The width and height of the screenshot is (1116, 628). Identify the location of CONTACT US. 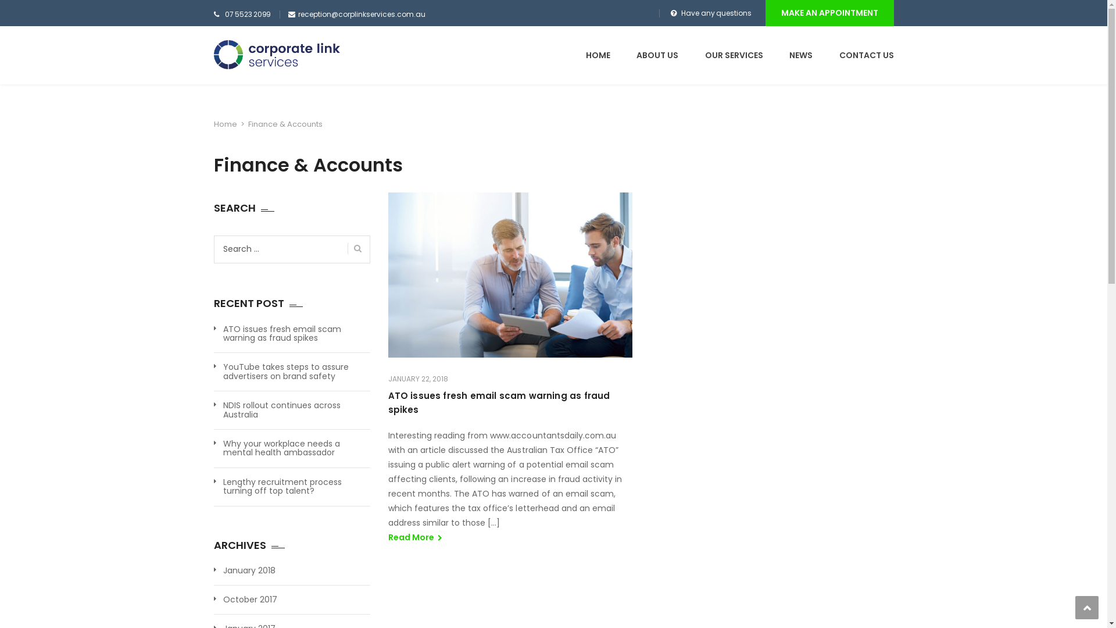
(867, 55).